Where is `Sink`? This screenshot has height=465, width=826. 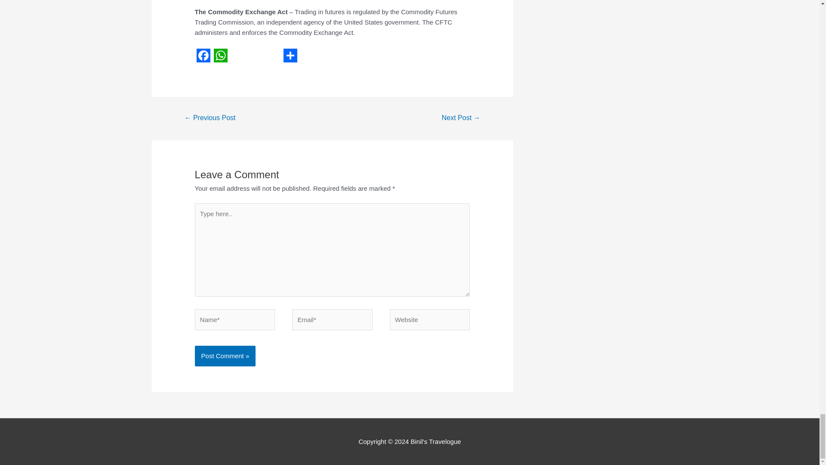
Sink is located at coordinates (461, 118).